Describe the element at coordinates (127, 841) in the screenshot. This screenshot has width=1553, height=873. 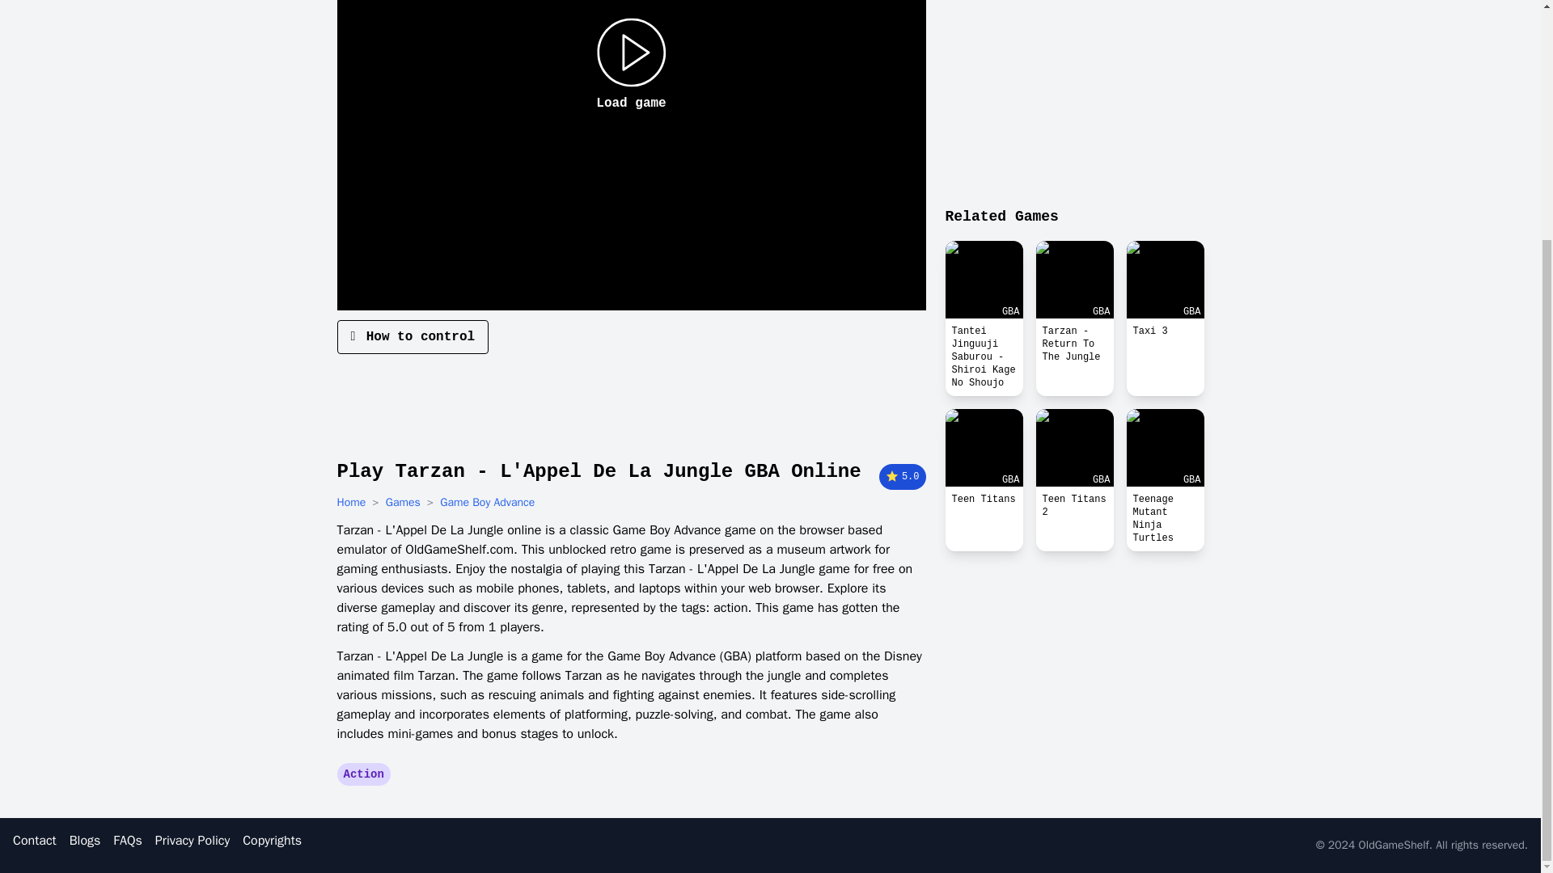
I see `FAQs` at that location.